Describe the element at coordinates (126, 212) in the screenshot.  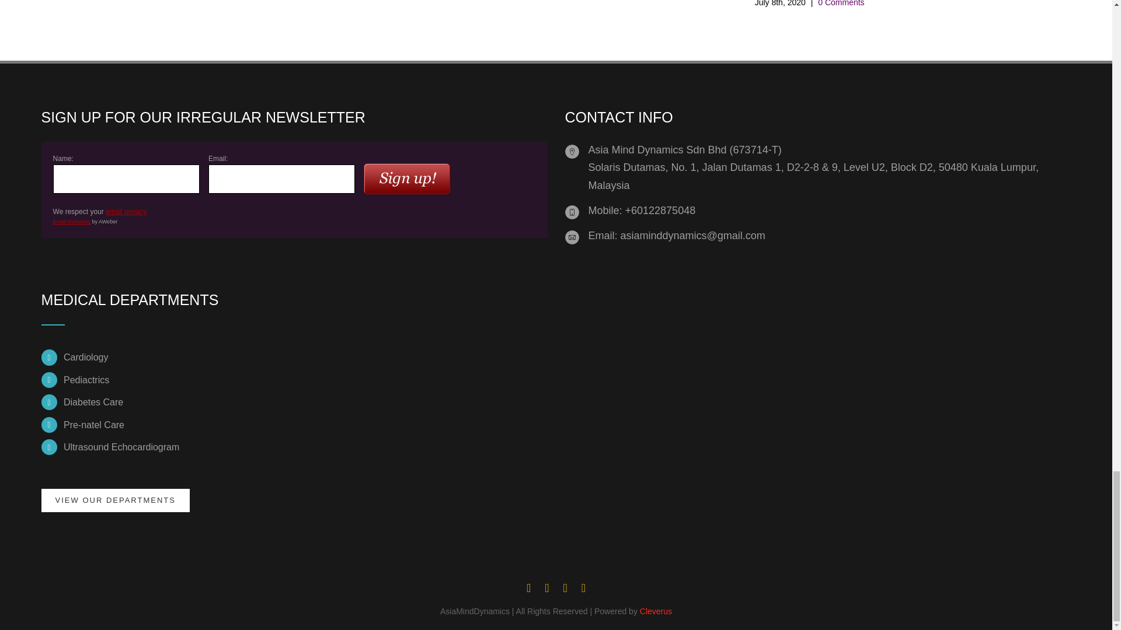
I see `Privacy Policy` at that location.